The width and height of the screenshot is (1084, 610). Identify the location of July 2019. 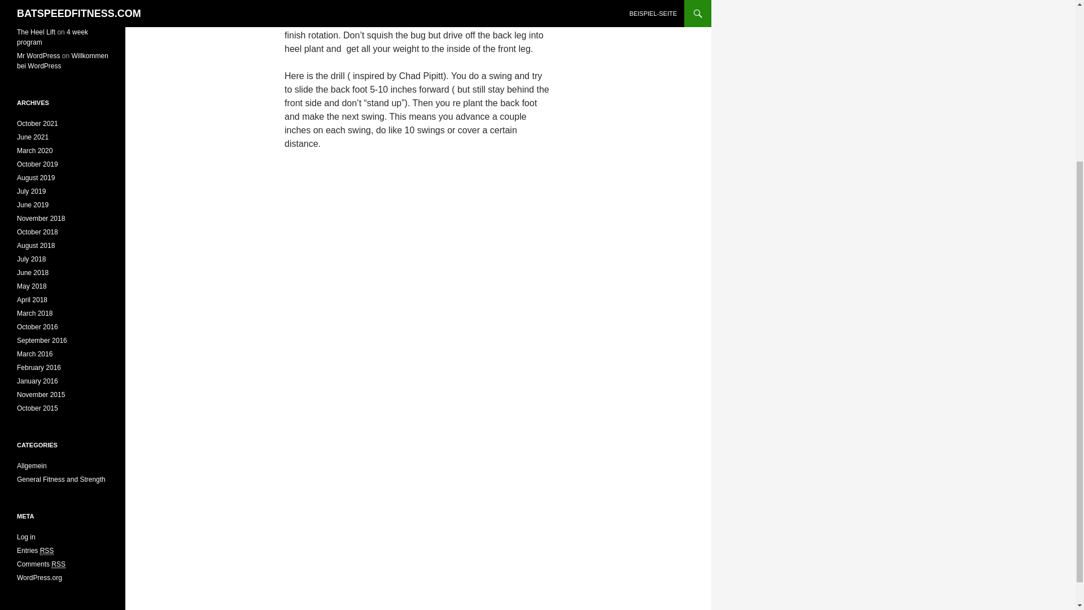
(31, 191).